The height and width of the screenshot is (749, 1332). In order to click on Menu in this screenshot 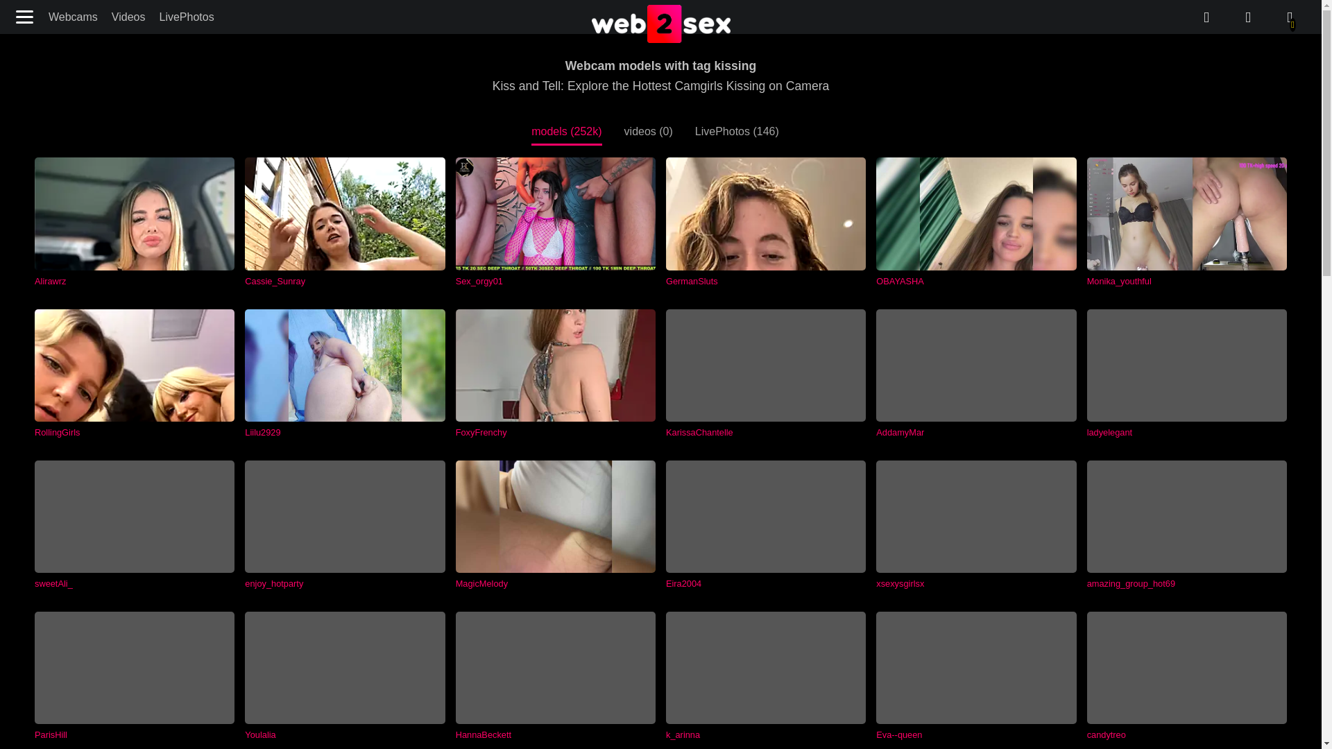, I will do `click(26, 17)`.